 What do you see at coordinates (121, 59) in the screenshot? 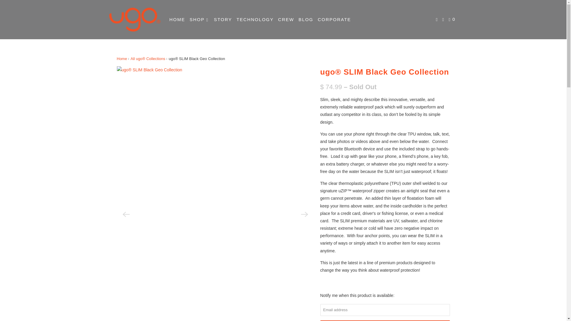
I see `ugo wear` at bounding box center [121, 59].